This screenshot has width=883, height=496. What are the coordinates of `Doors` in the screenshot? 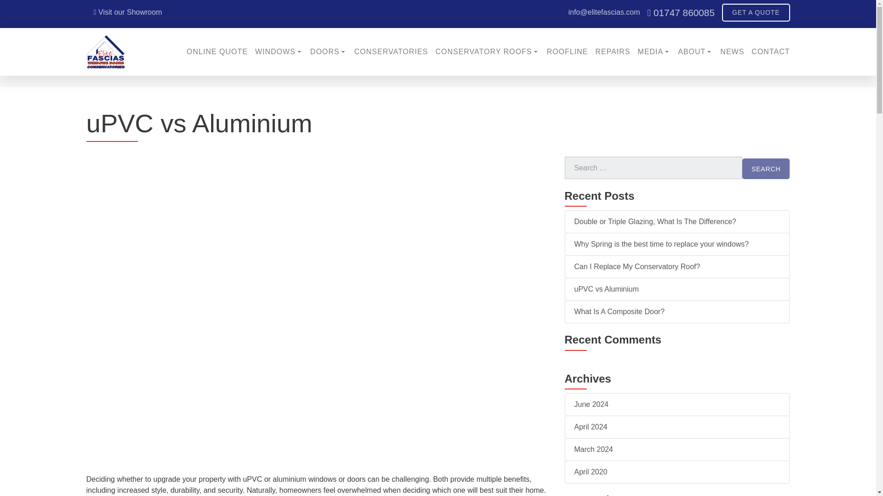 It's located at (328, 51).